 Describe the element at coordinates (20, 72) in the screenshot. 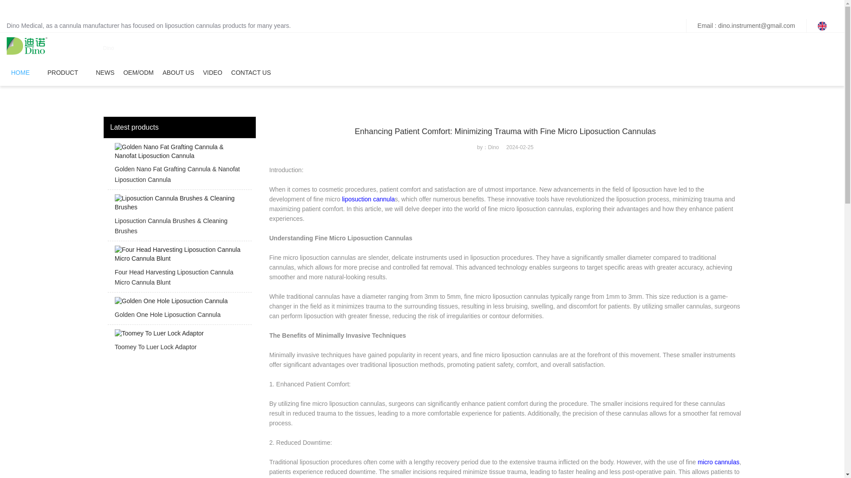

I see `HOME` at that location.